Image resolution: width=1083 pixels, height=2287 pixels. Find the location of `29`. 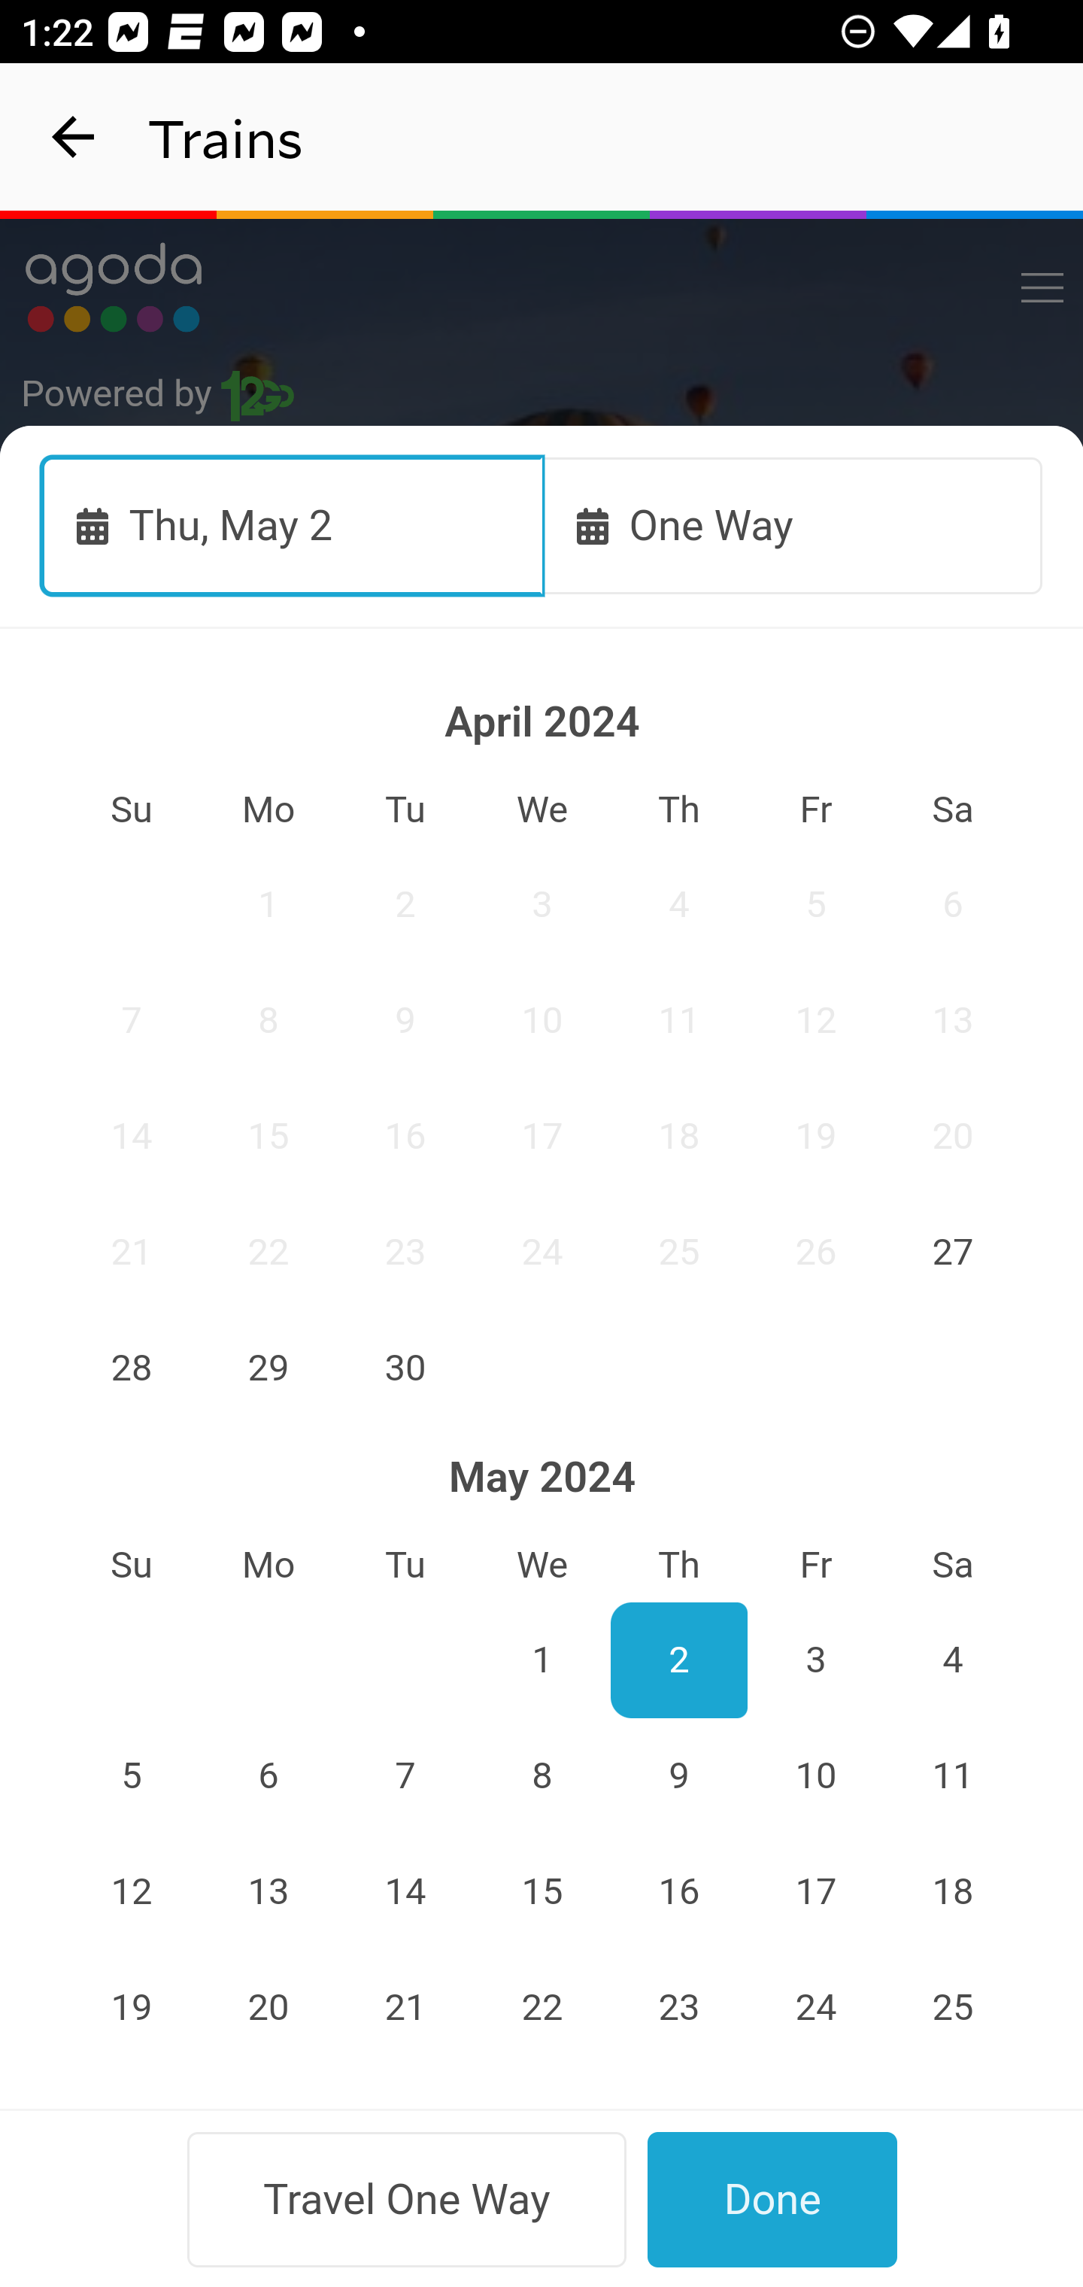

29 is located at coordinates (268, 1367).